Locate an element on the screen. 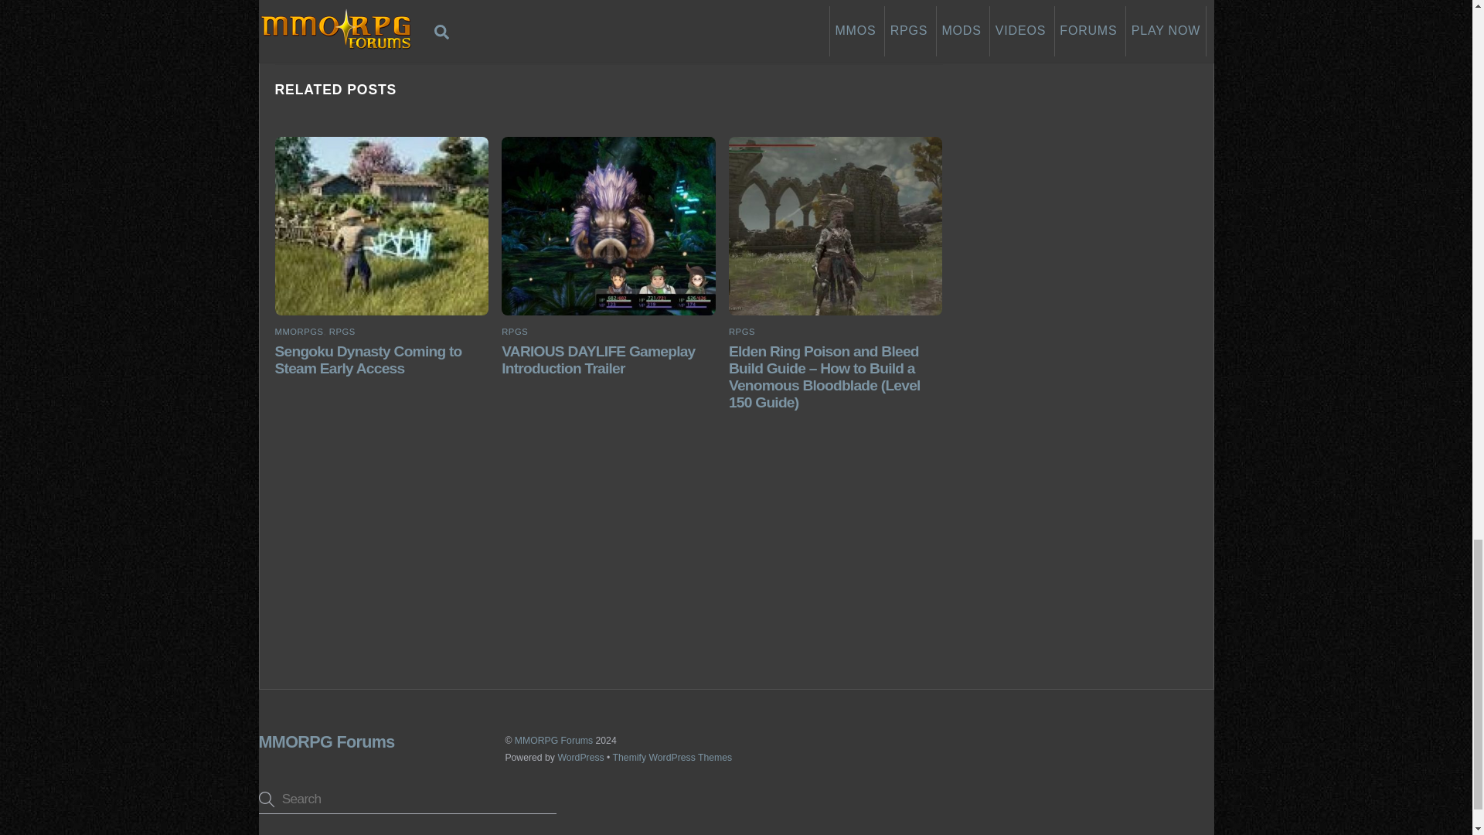 This screenshot has height=835, width=1484. MMORPGS is located at coordinates (298, 332).